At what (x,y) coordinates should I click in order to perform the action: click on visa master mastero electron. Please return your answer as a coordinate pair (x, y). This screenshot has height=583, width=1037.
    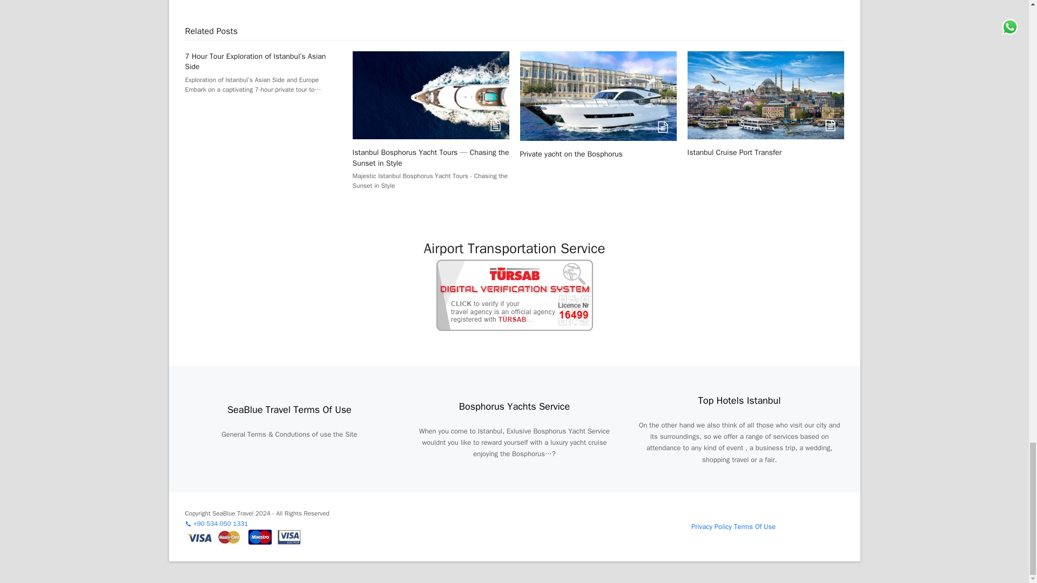
    Looking at the image, I should click on (244, 537).